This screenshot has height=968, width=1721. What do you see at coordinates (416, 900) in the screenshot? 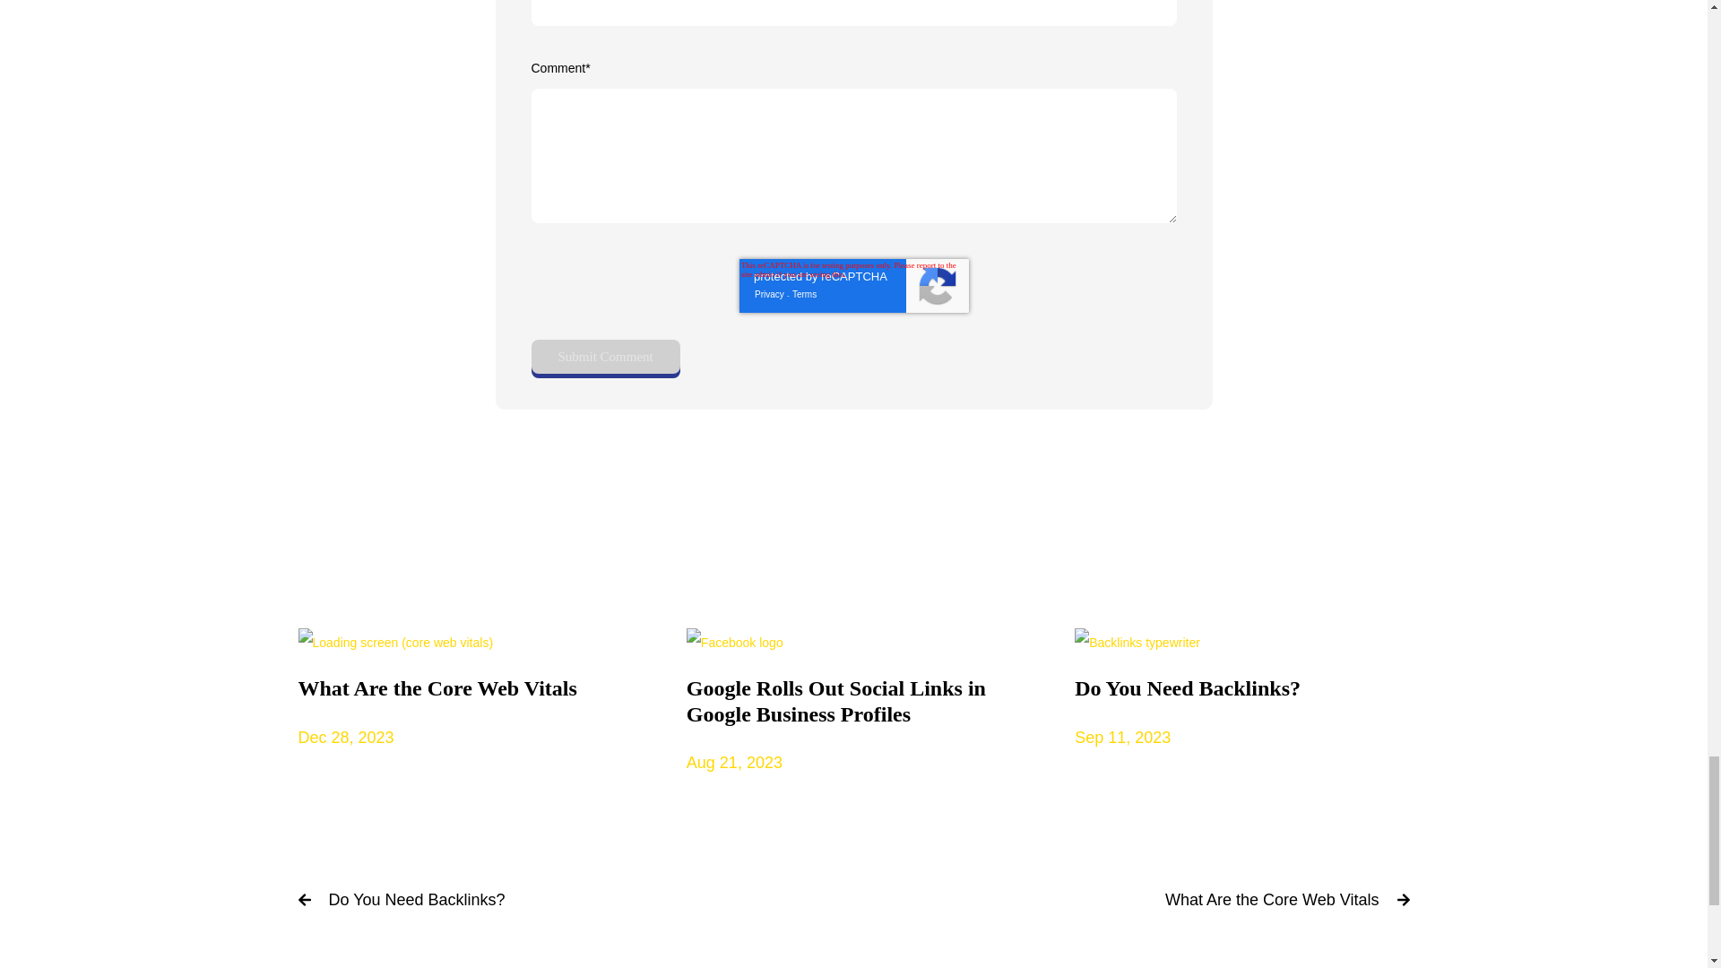
I see `Do You Need Backlinks?` at bounding box center [416, 900].